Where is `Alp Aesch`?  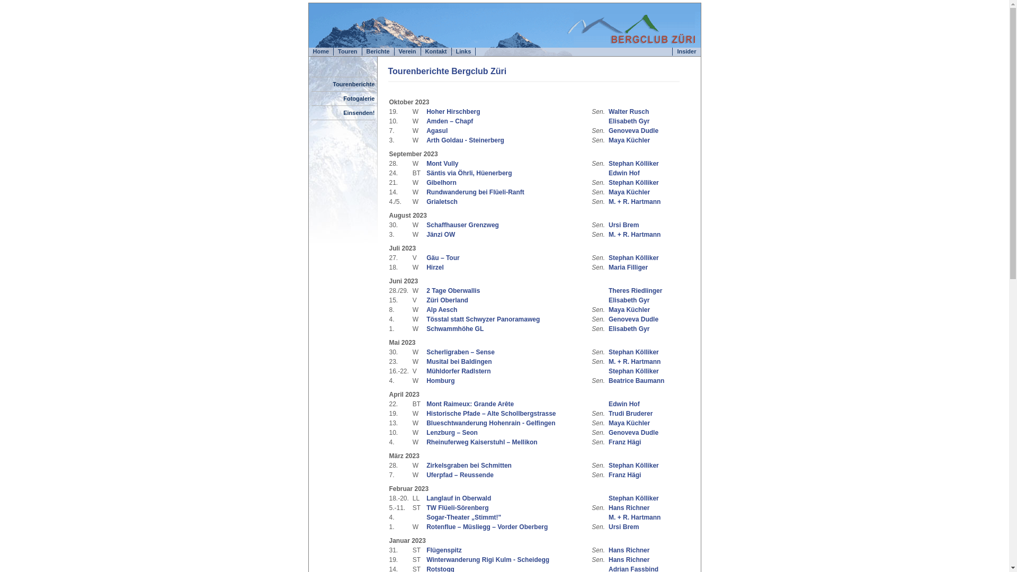
Alp Aesch is located at coordinates (442, 310).